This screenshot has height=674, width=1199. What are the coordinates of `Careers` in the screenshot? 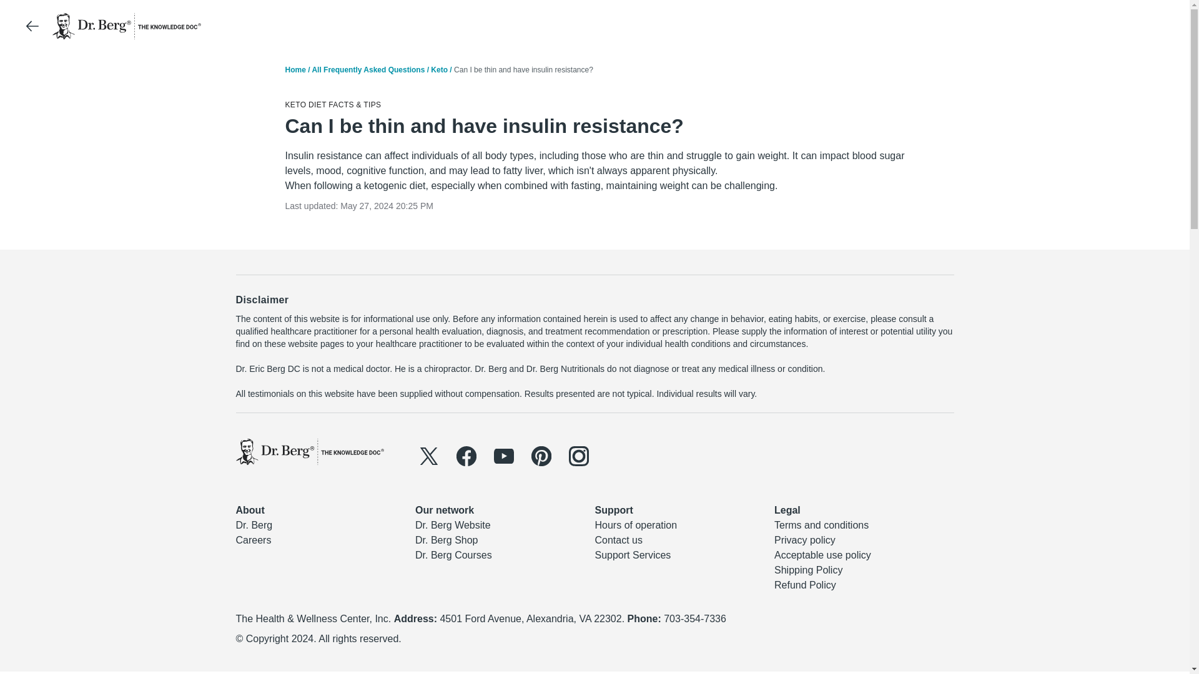 It's located at (254, 540).